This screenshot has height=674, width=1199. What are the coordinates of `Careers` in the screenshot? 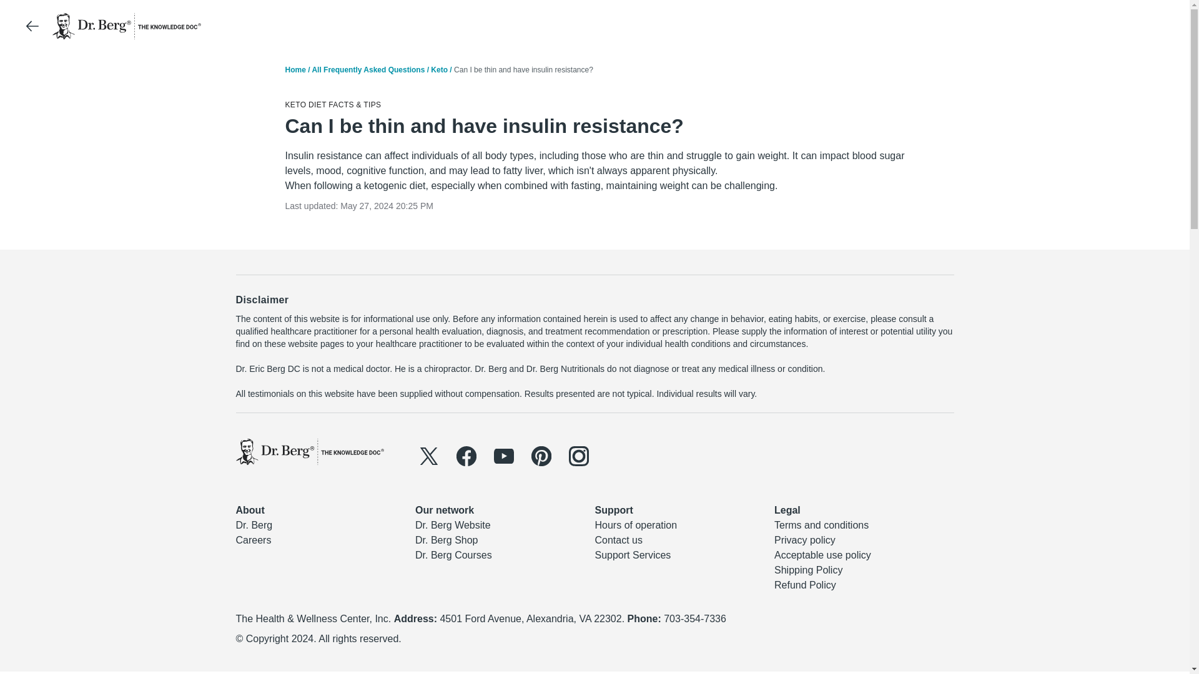 It's located at (254, 540).